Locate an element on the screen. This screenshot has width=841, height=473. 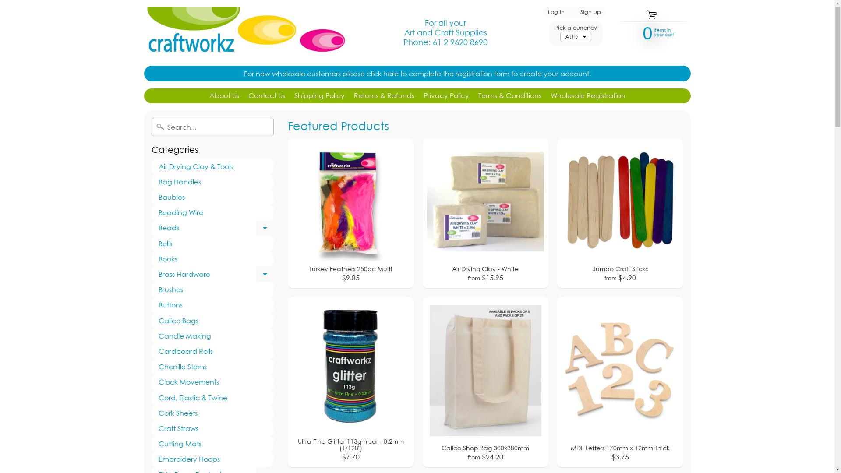
About Us is located at coordinates (224, 96).